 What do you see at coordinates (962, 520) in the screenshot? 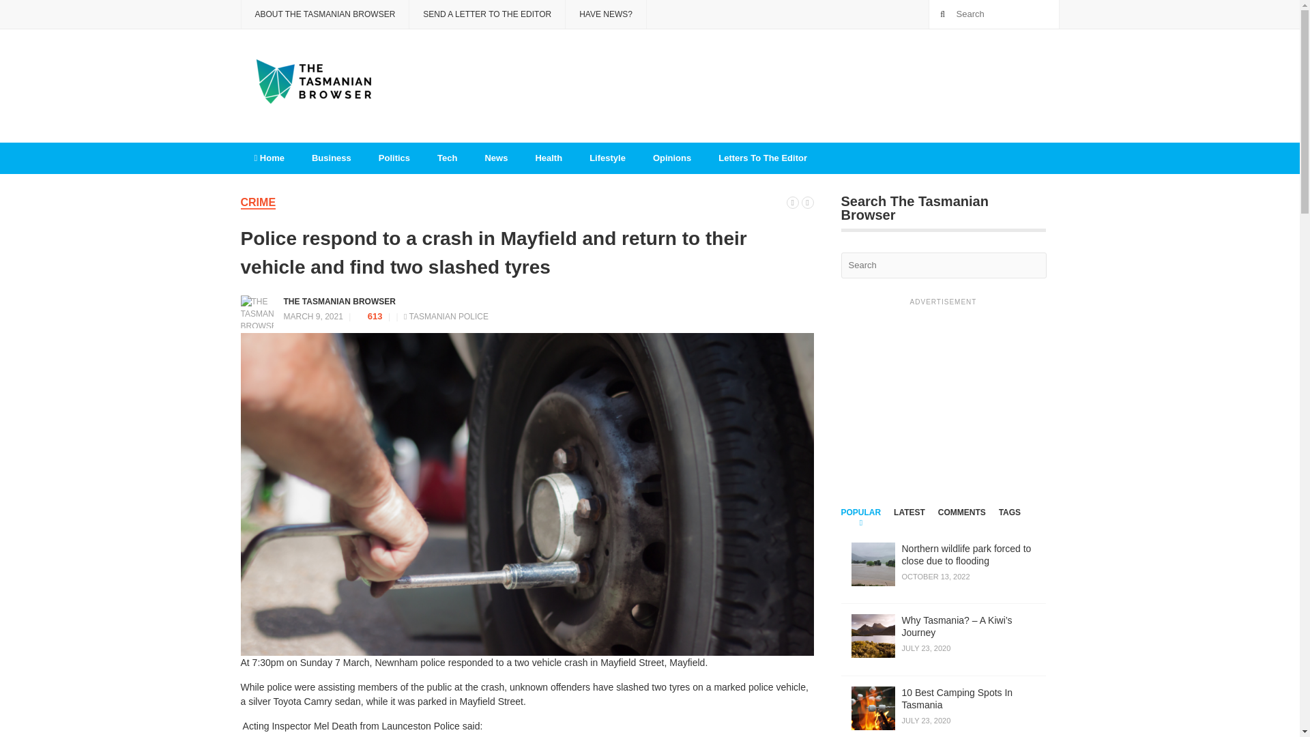
I see `COMMENTS` at bounding box center [962, 520].